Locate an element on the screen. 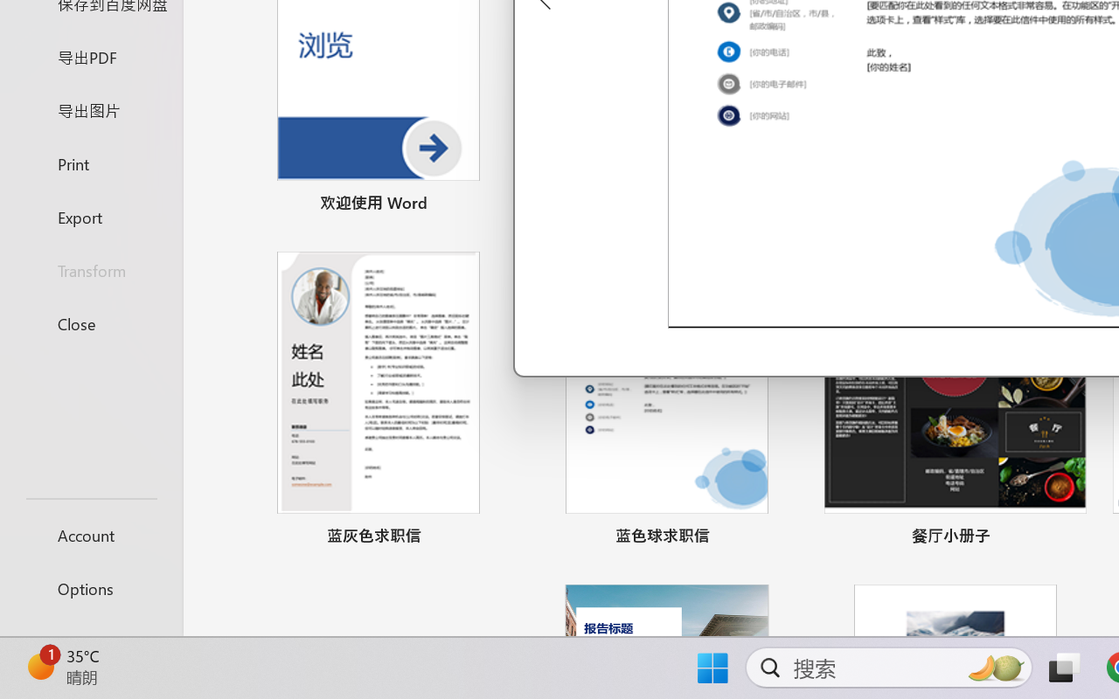 This screenshot has width=1119, height=699. Transform is located at coordinates (91, 271).